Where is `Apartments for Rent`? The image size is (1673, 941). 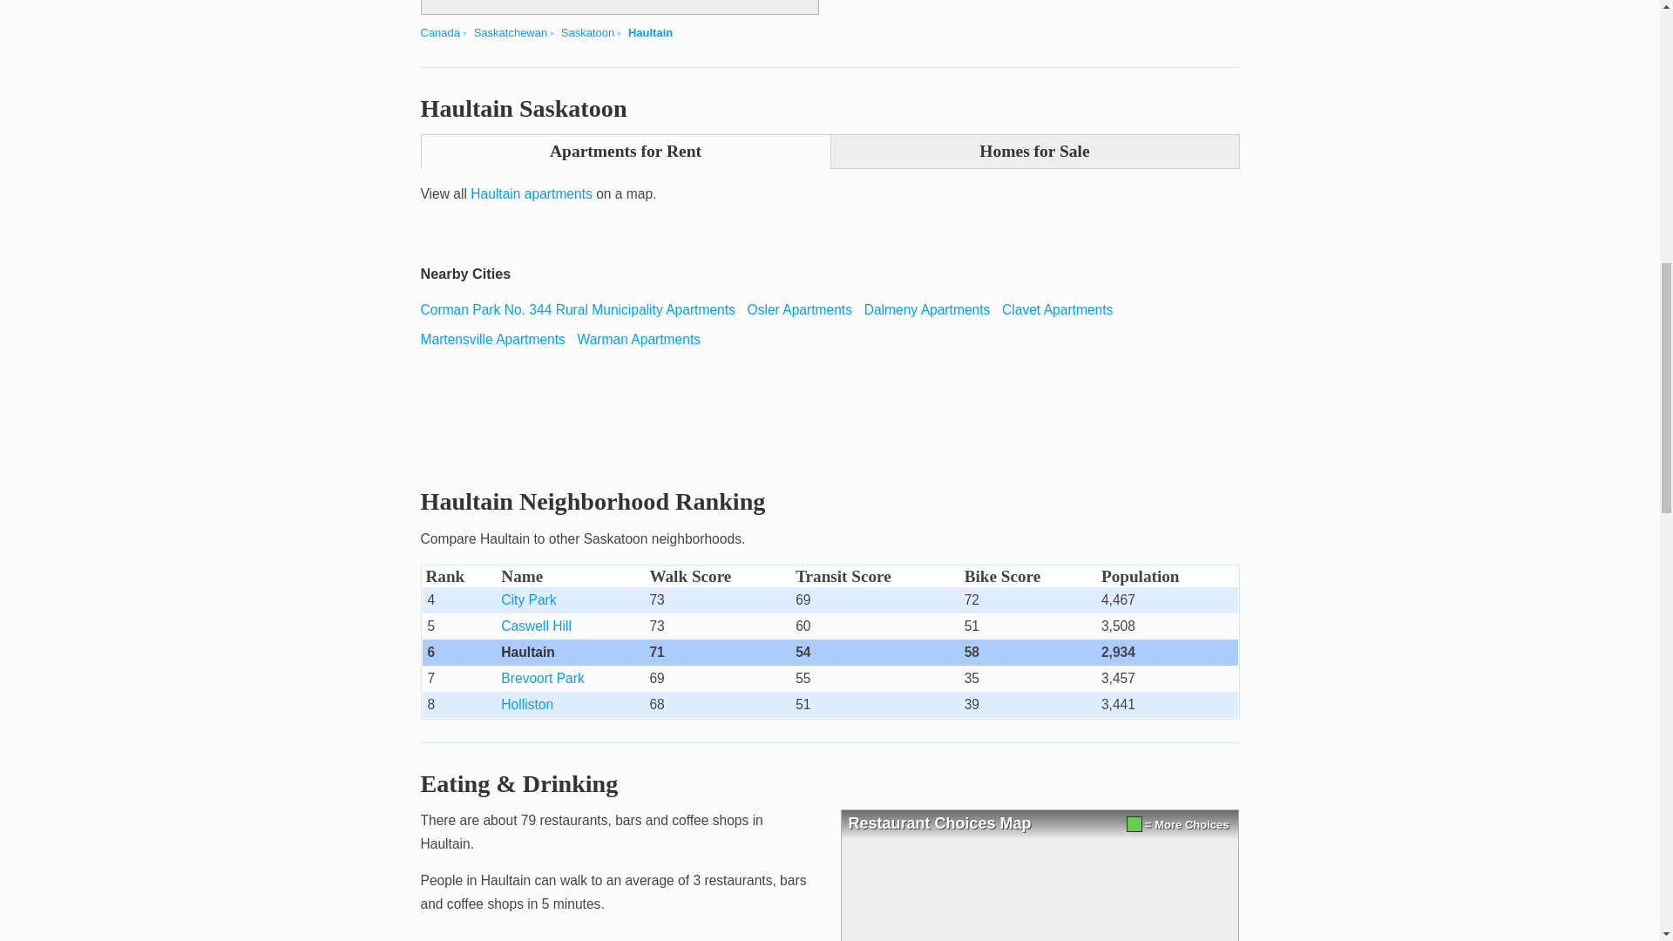
Apartments for Rent is located at coordinates (624, 152).